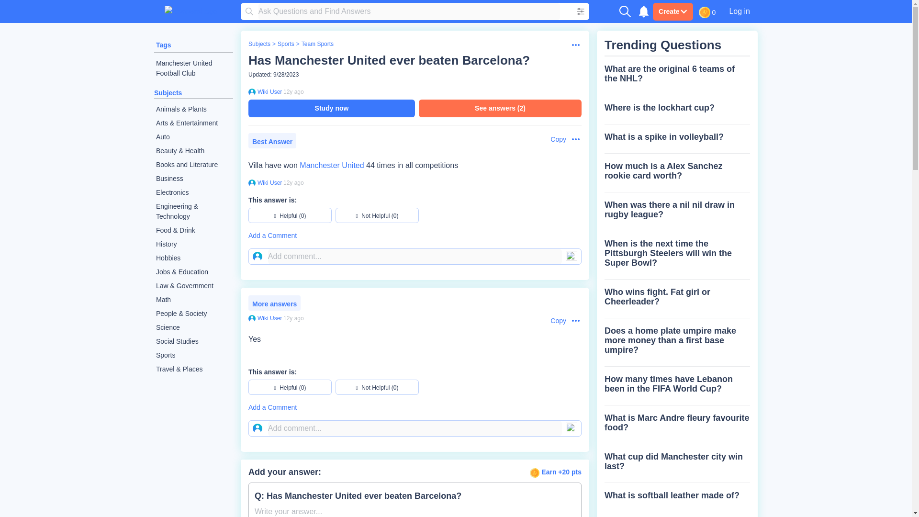 Image resolution: width=919 pixels, height=517 pixels. I want to click on Wiki User, so click(269, 182).